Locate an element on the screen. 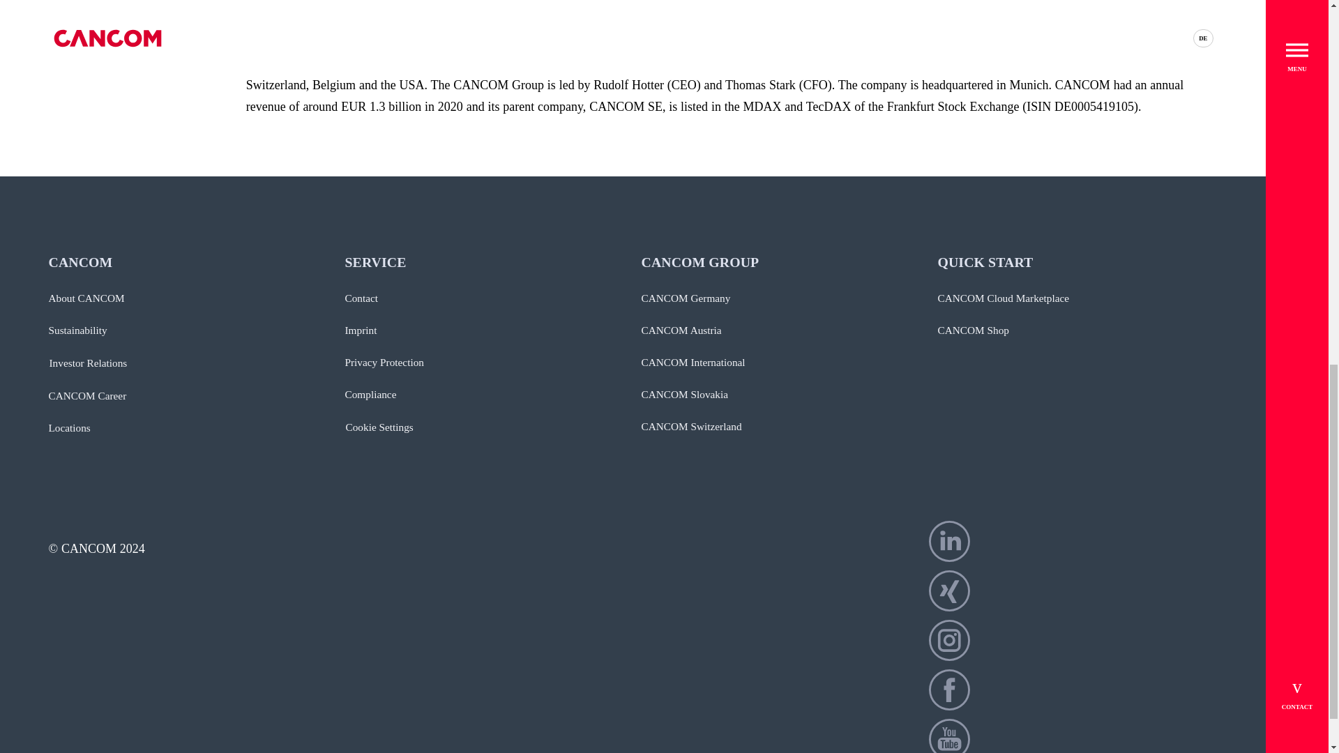 The image size is (1339, 753). CANCOM Career is located at coordinates (88, 396).